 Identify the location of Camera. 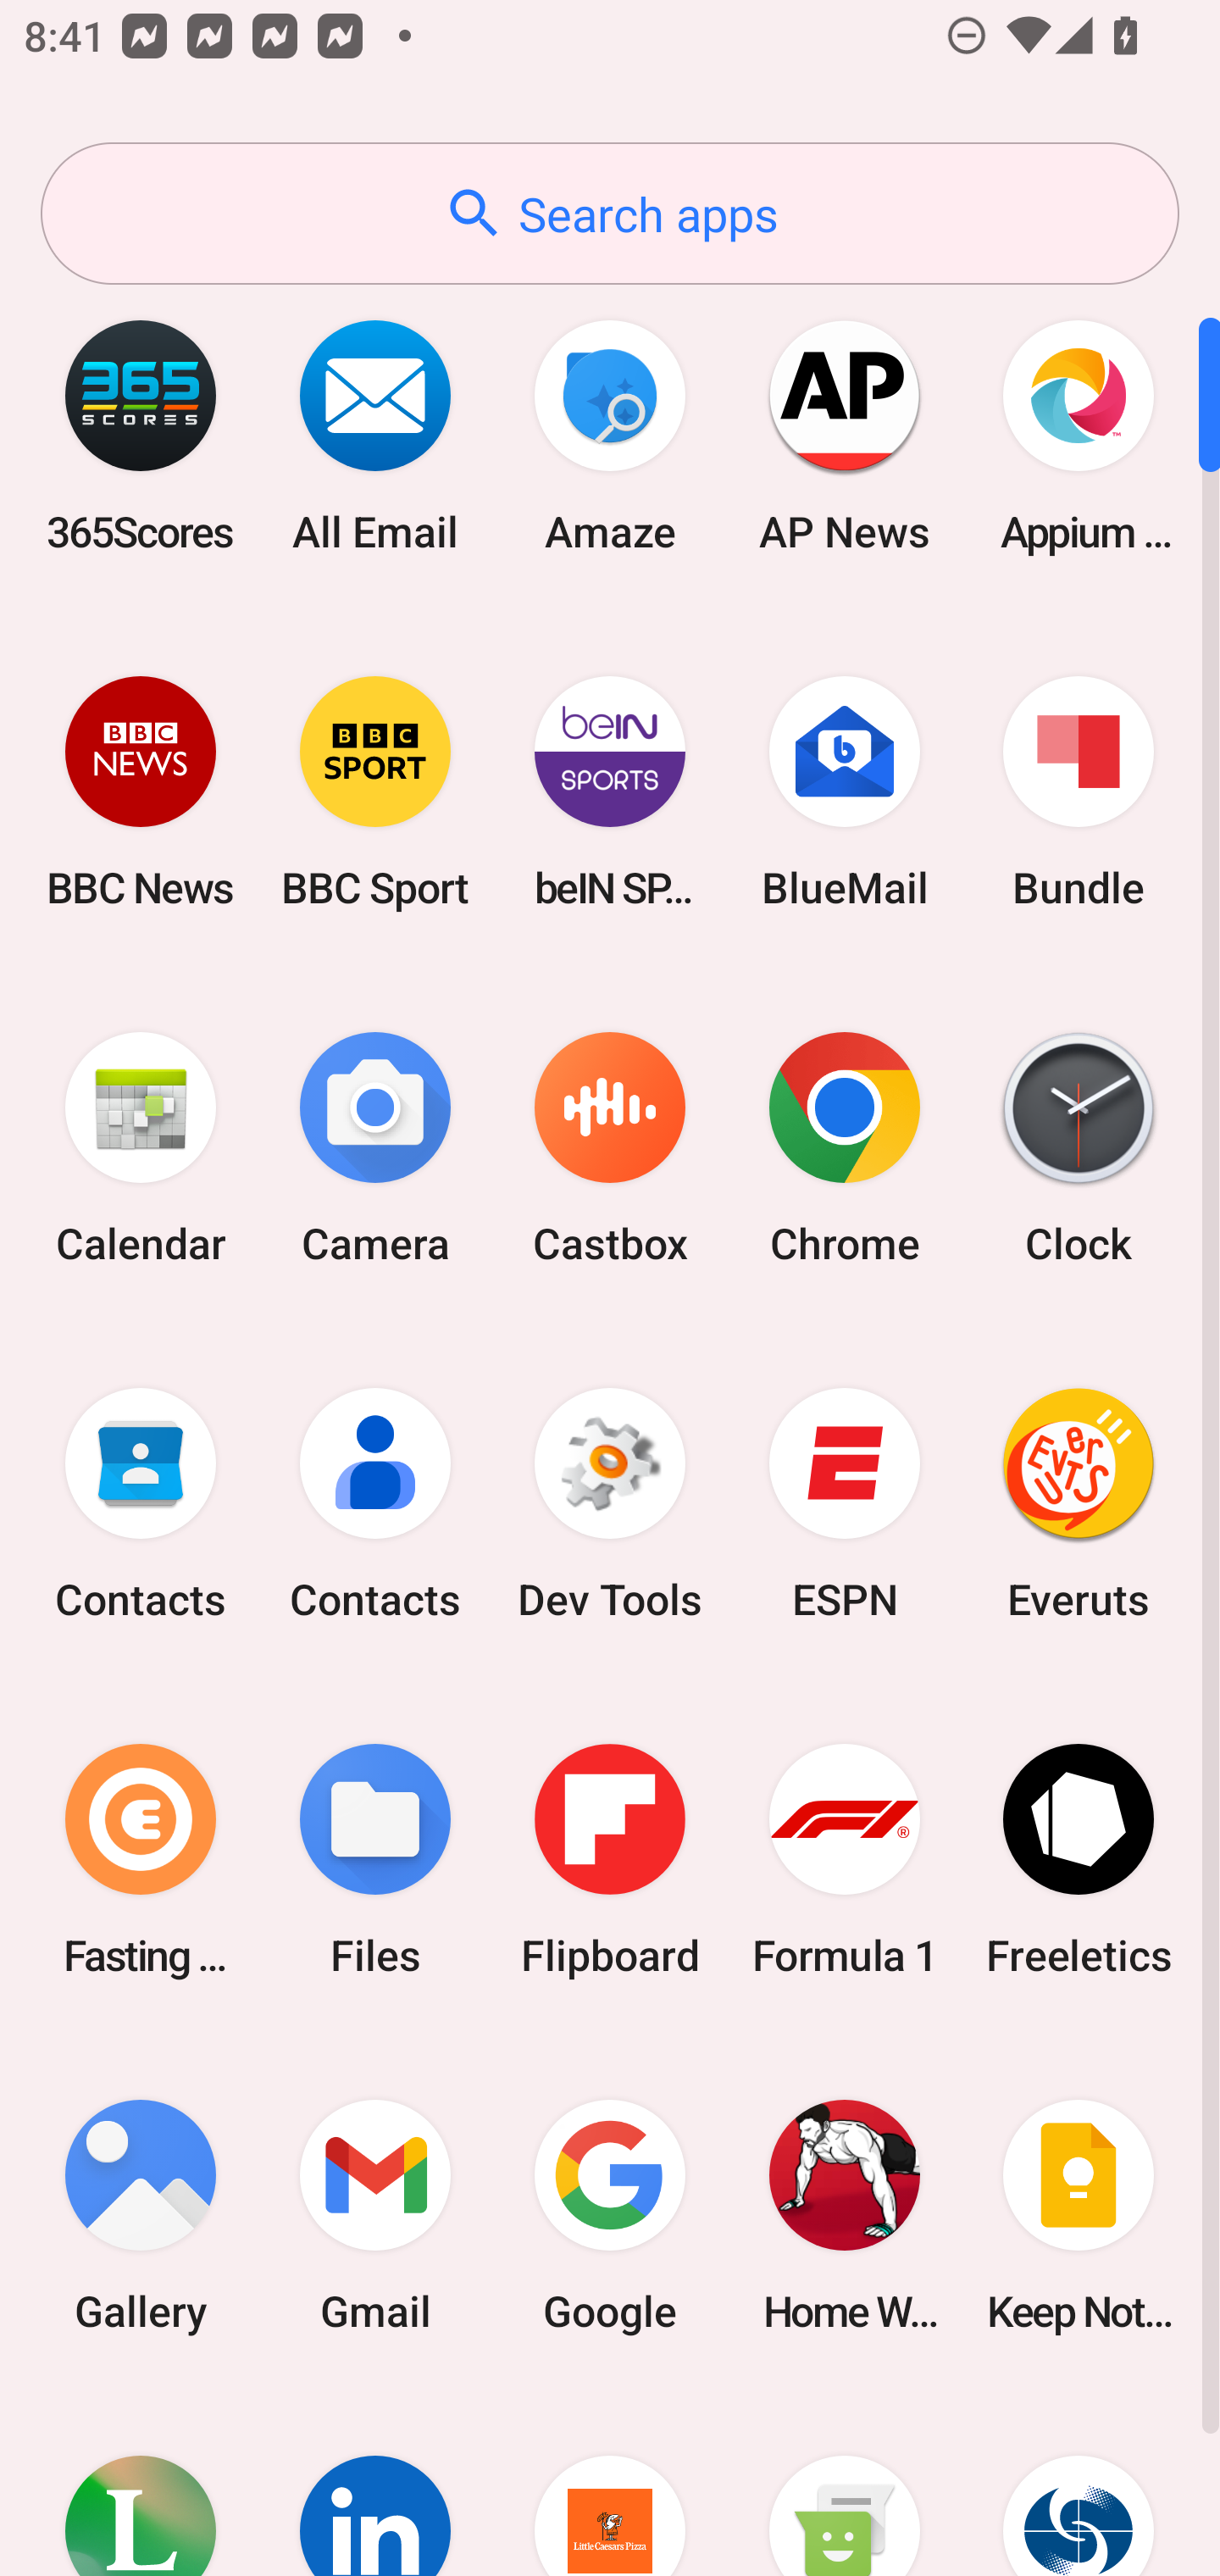
(375, 1149).